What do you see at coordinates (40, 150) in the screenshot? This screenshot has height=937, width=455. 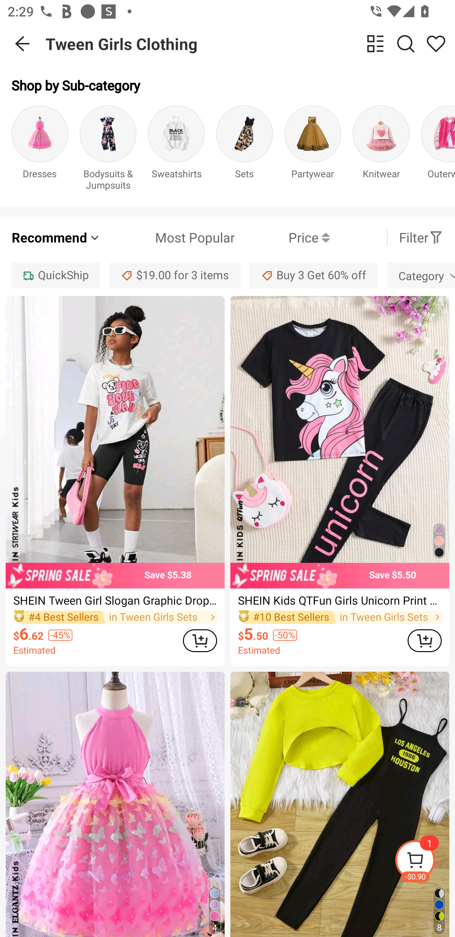 I see `Dresses` at bounding box center [40, 150].